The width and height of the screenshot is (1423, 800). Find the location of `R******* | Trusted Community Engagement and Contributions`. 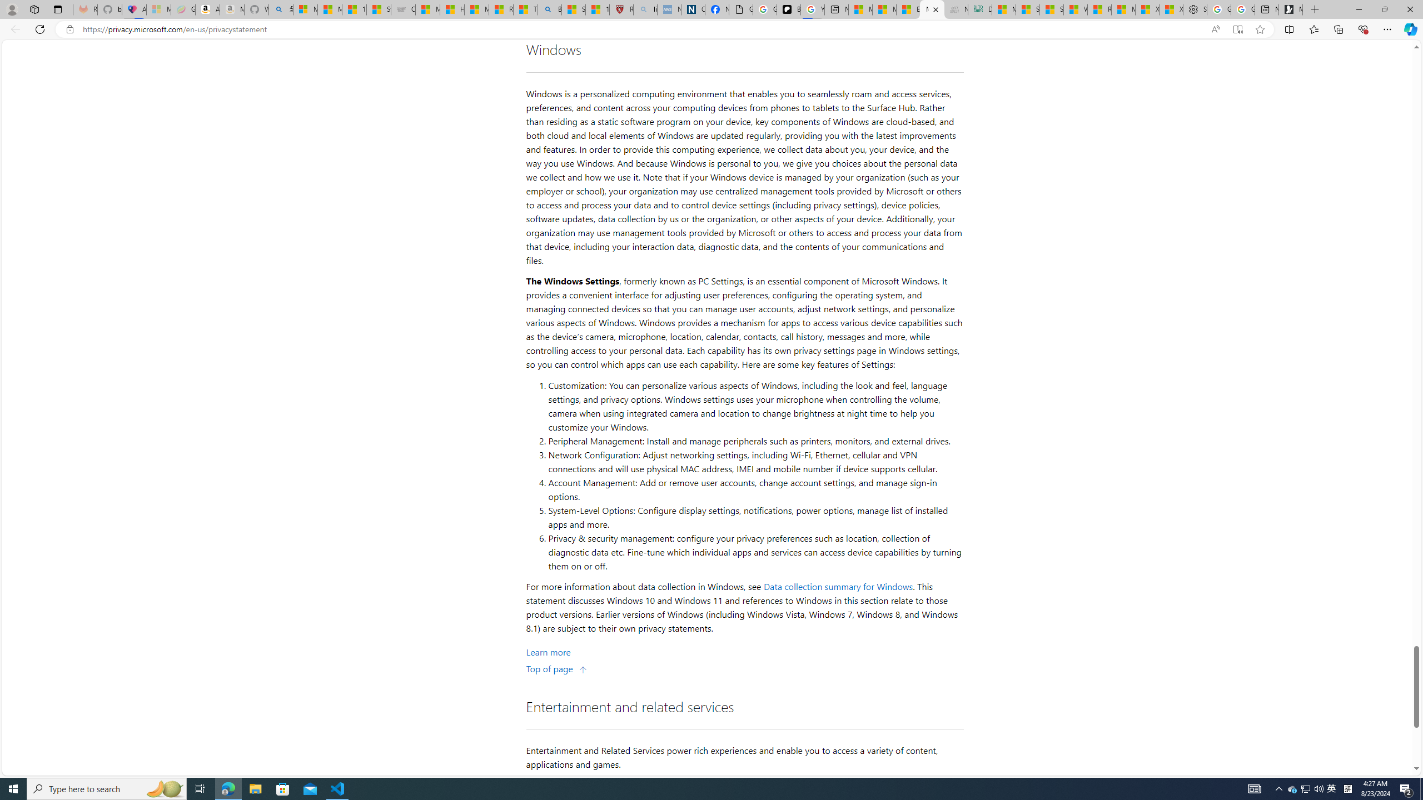

R******* | Trusted Community Engagement and Contributions is located at coordinates (1099, 9).